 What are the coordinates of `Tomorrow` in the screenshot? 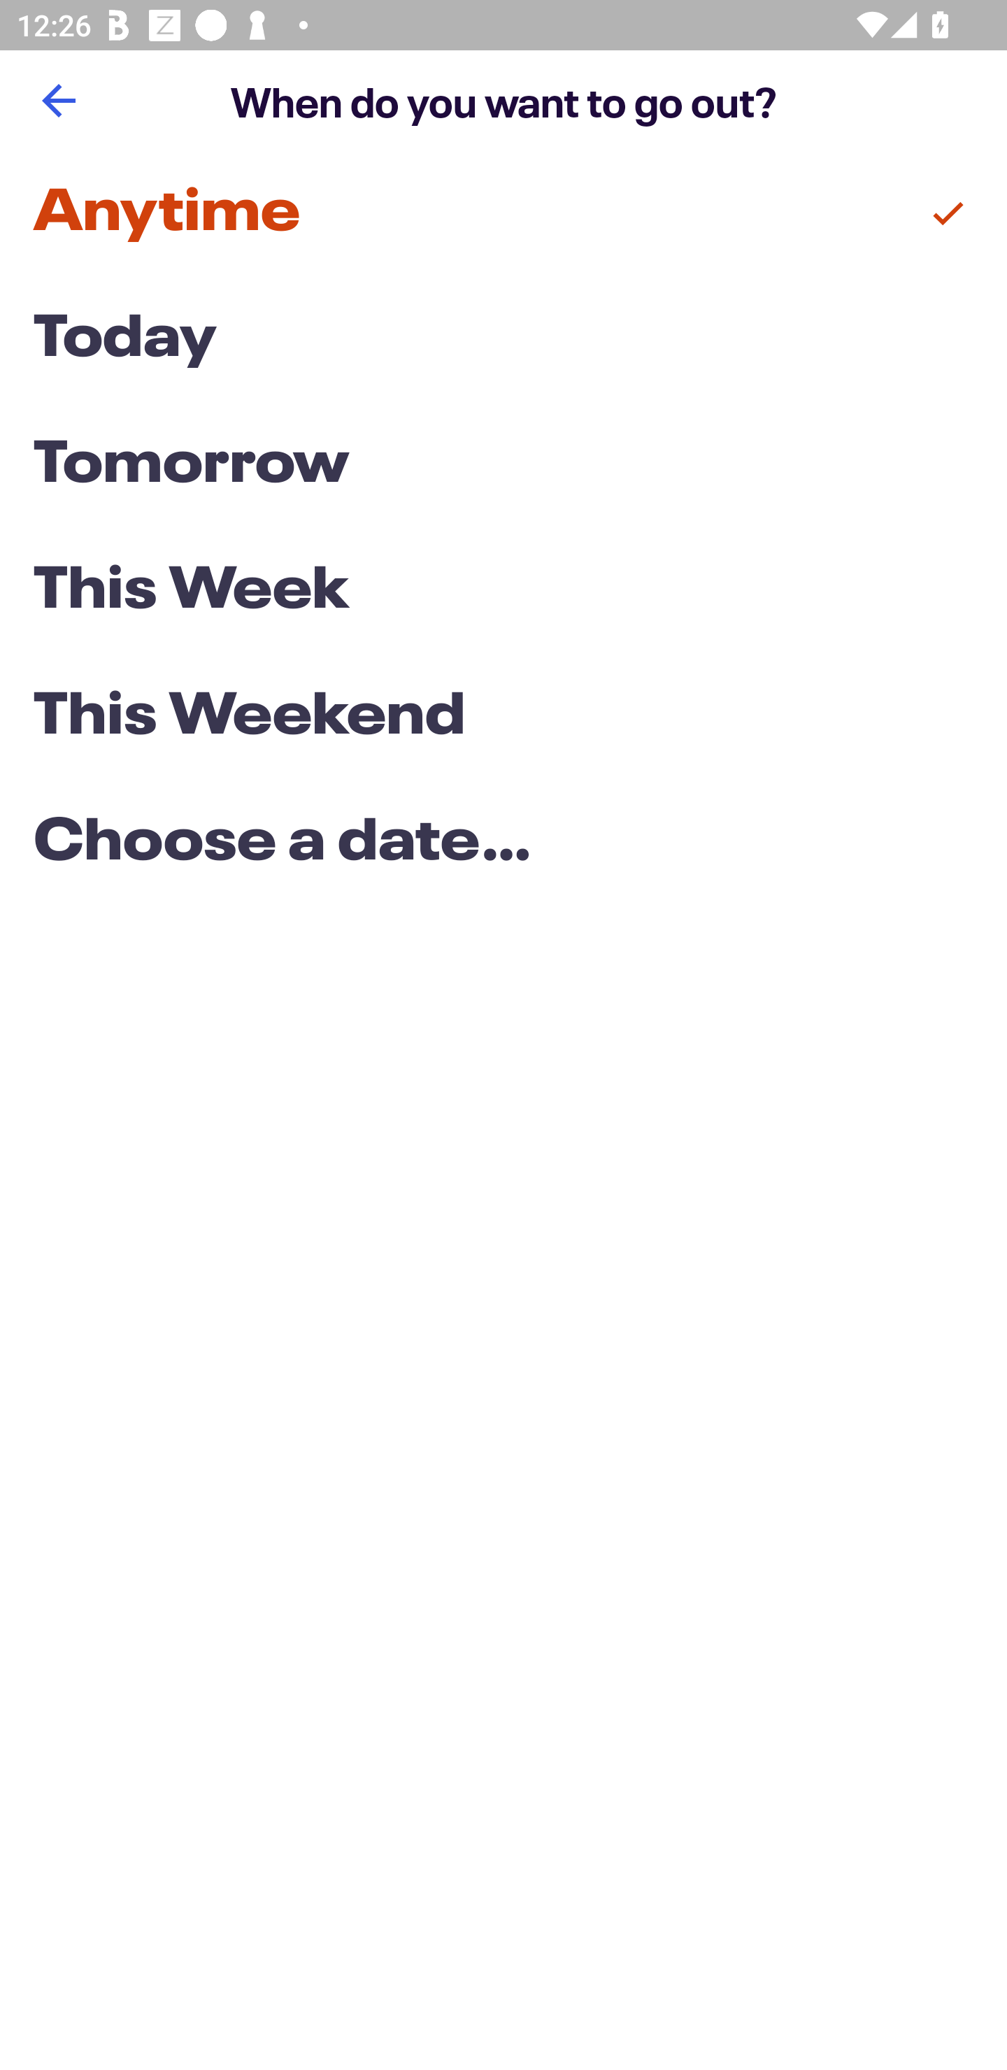 It's located at (503, 466).